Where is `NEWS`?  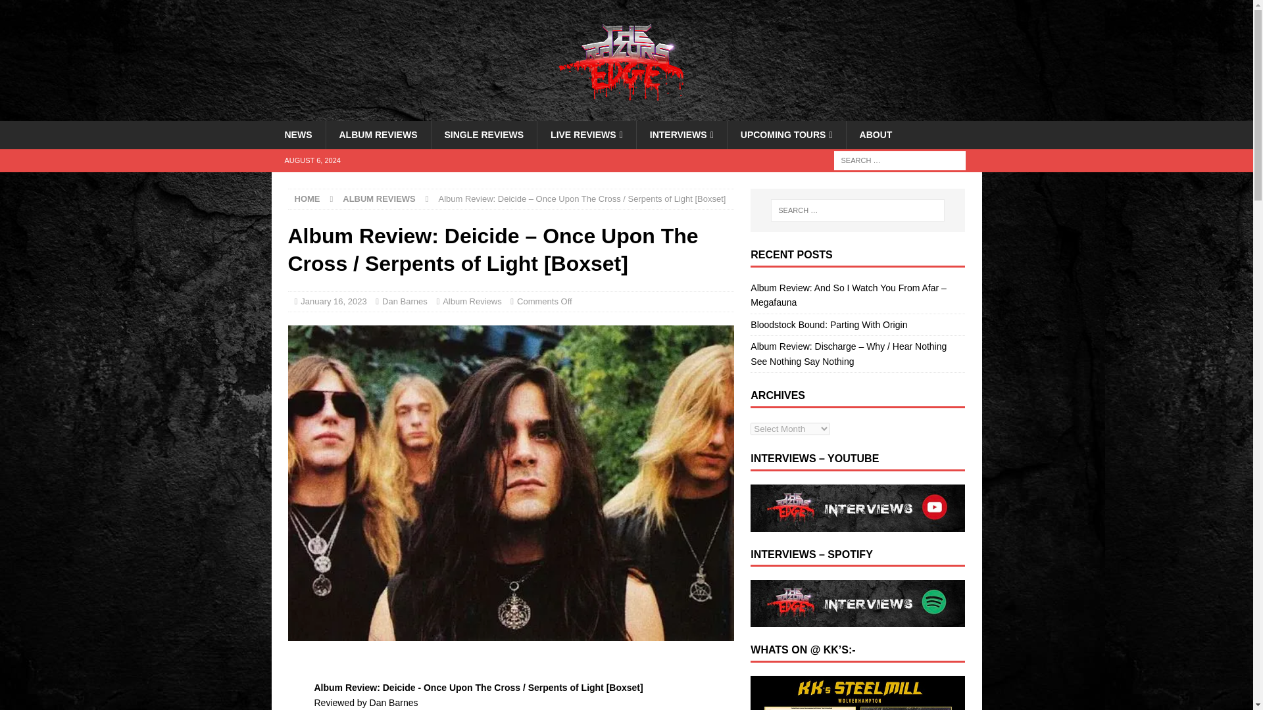 NEWS is located at coordinates (297, 134).